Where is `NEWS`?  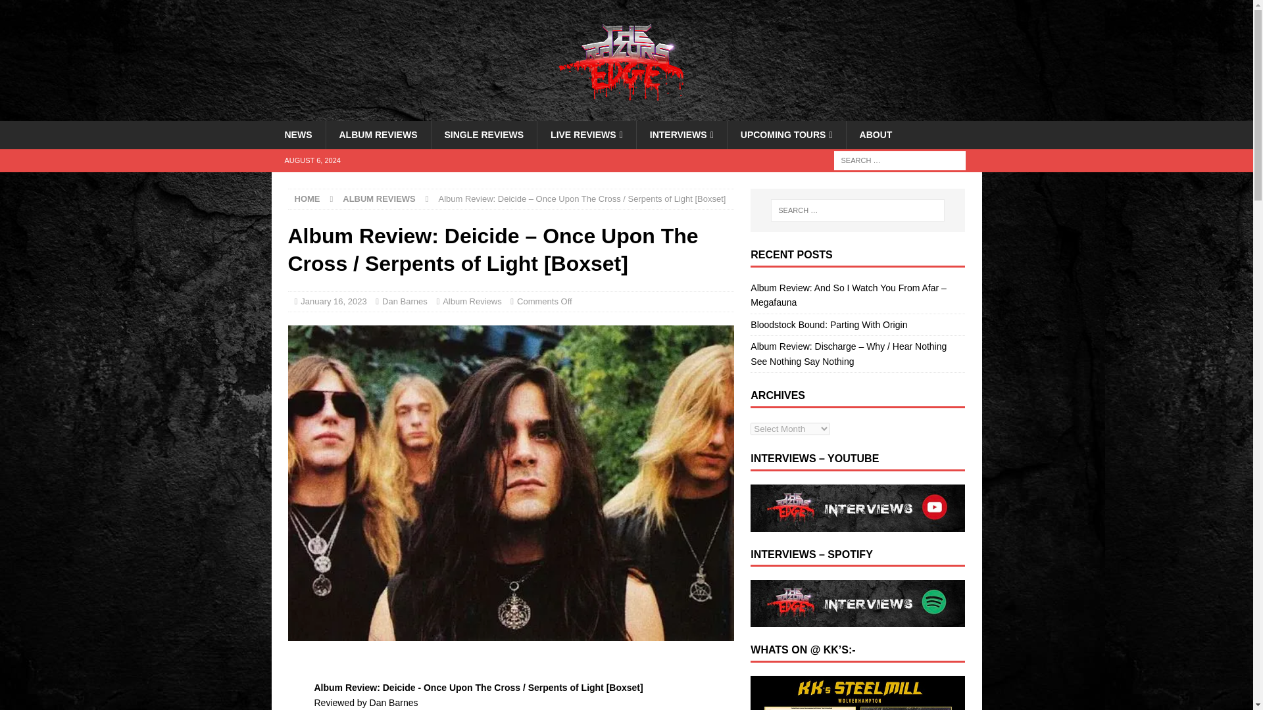 NEWS is located at coordinates (297, 134).